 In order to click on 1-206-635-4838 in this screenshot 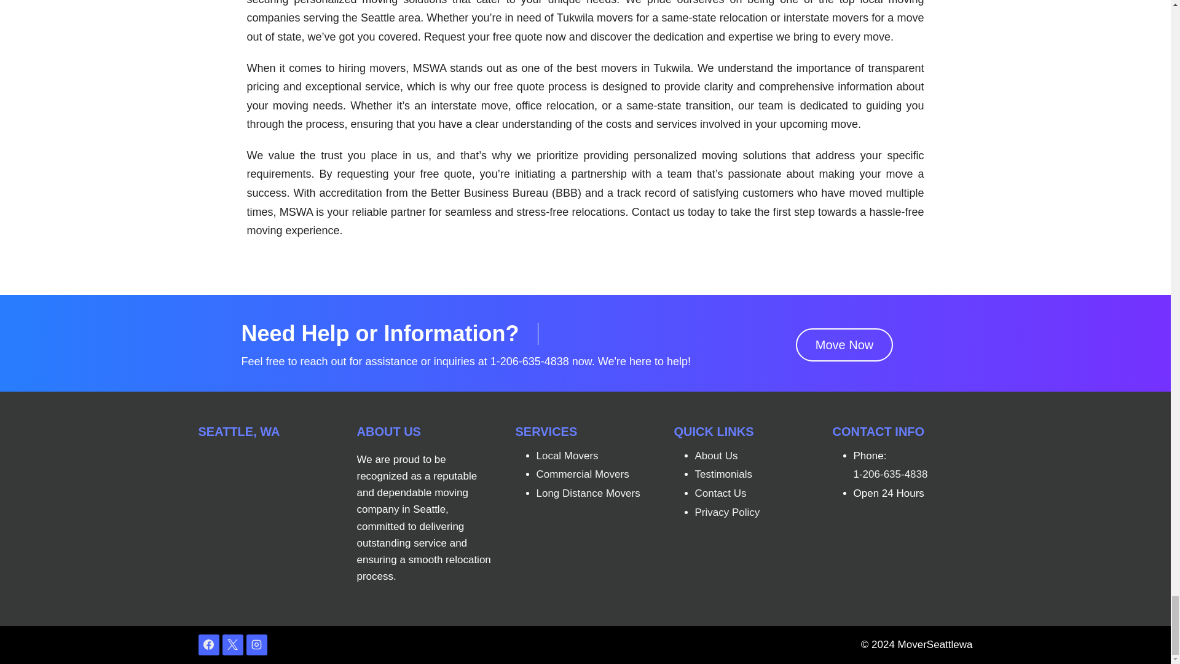, I will do `click(890, 474)`.